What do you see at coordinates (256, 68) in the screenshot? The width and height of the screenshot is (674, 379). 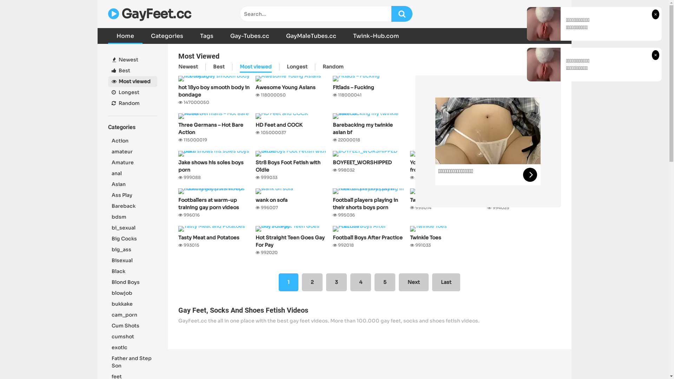 I see `Most viewed` at bounding box center [256, 68].